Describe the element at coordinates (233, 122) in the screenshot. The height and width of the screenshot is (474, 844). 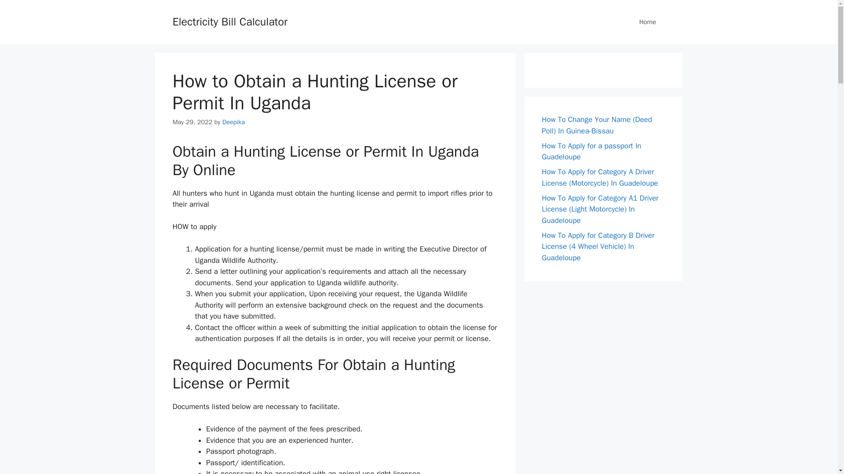
I see `View all posts by Deepika` at that location.